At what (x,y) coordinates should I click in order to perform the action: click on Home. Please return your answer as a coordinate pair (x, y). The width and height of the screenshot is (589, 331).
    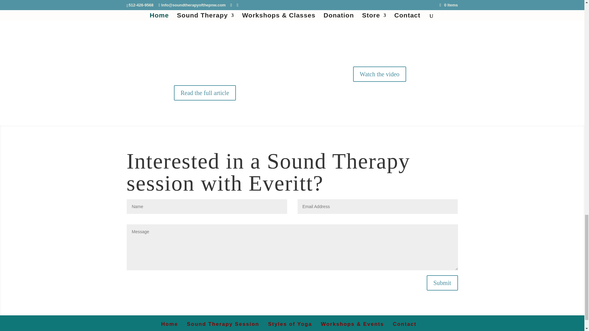
    Looking at the image, I should click on (169, 324).